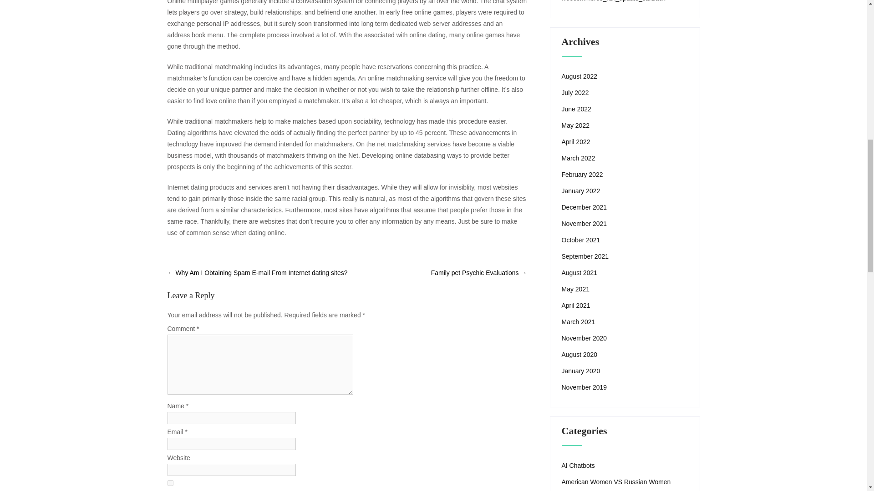 The width and height of the screenshot is (874, 491). Describe the element at coordinates (170, 483) in the screenshot. I see `yes` at that location.